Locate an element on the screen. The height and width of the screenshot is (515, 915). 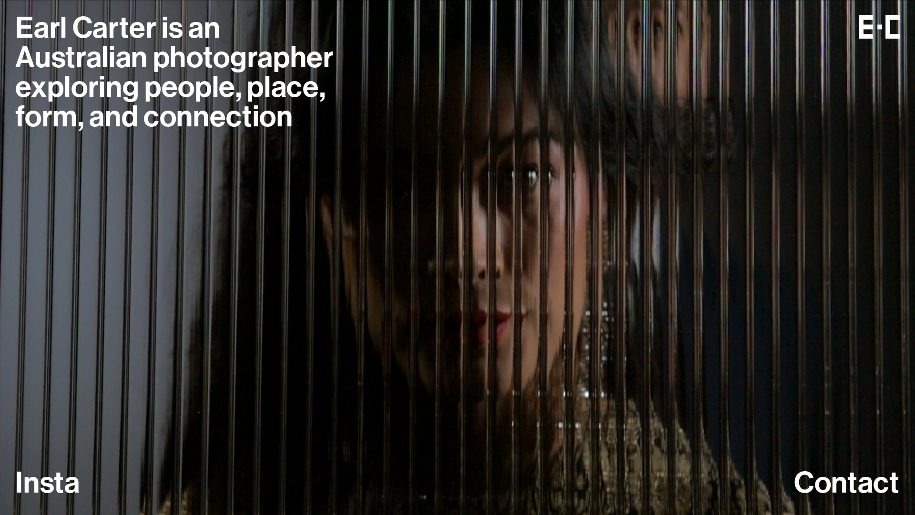
Work is located at coordinates (51, 484).